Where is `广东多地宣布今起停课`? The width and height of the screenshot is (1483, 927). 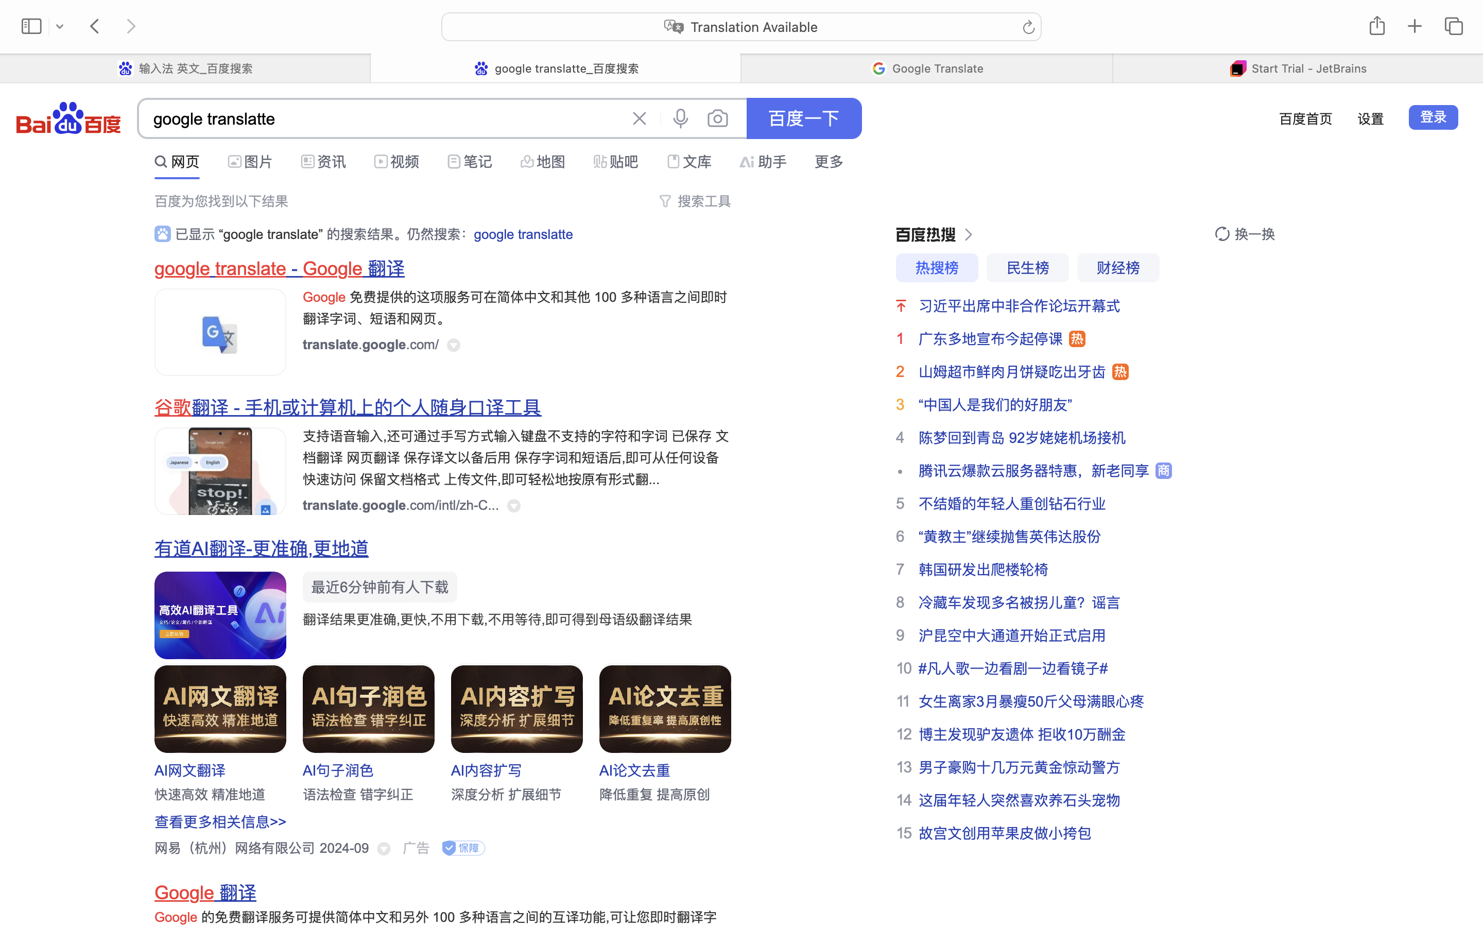
广东多地宣布今起停课 is located at coordinates (991, 339).